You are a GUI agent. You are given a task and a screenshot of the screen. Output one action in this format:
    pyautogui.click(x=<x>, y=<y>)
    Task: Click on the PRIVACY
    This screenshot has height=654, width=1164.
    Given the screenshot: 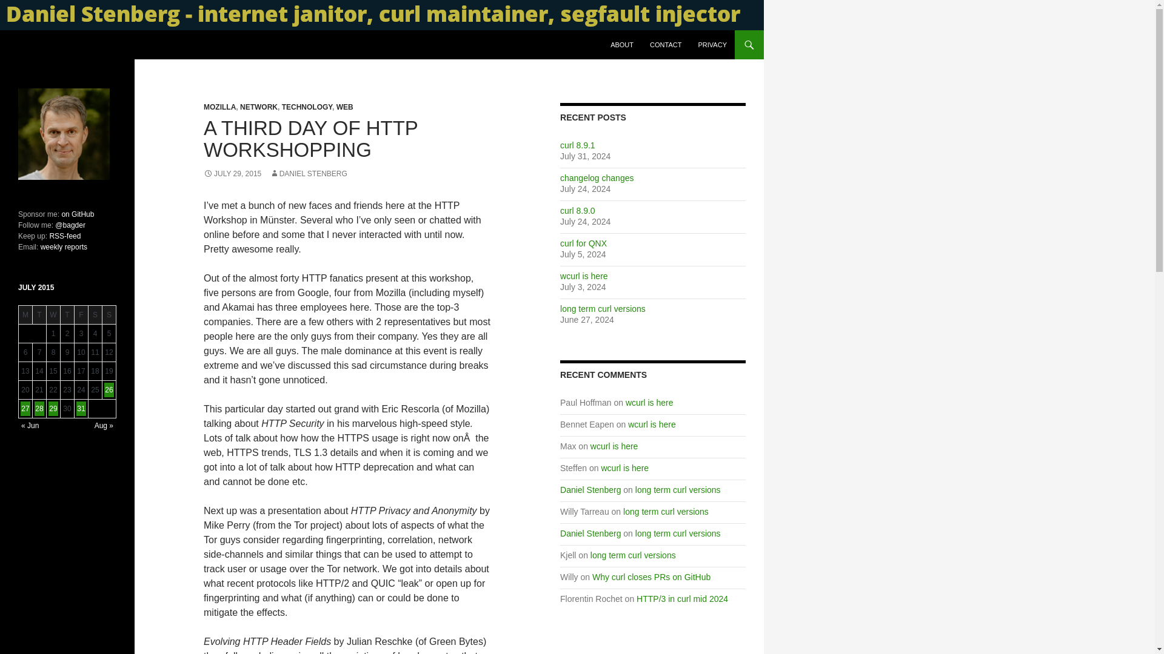 What is the action you would take?
    pyautogui.click(x=713, y=45)
    